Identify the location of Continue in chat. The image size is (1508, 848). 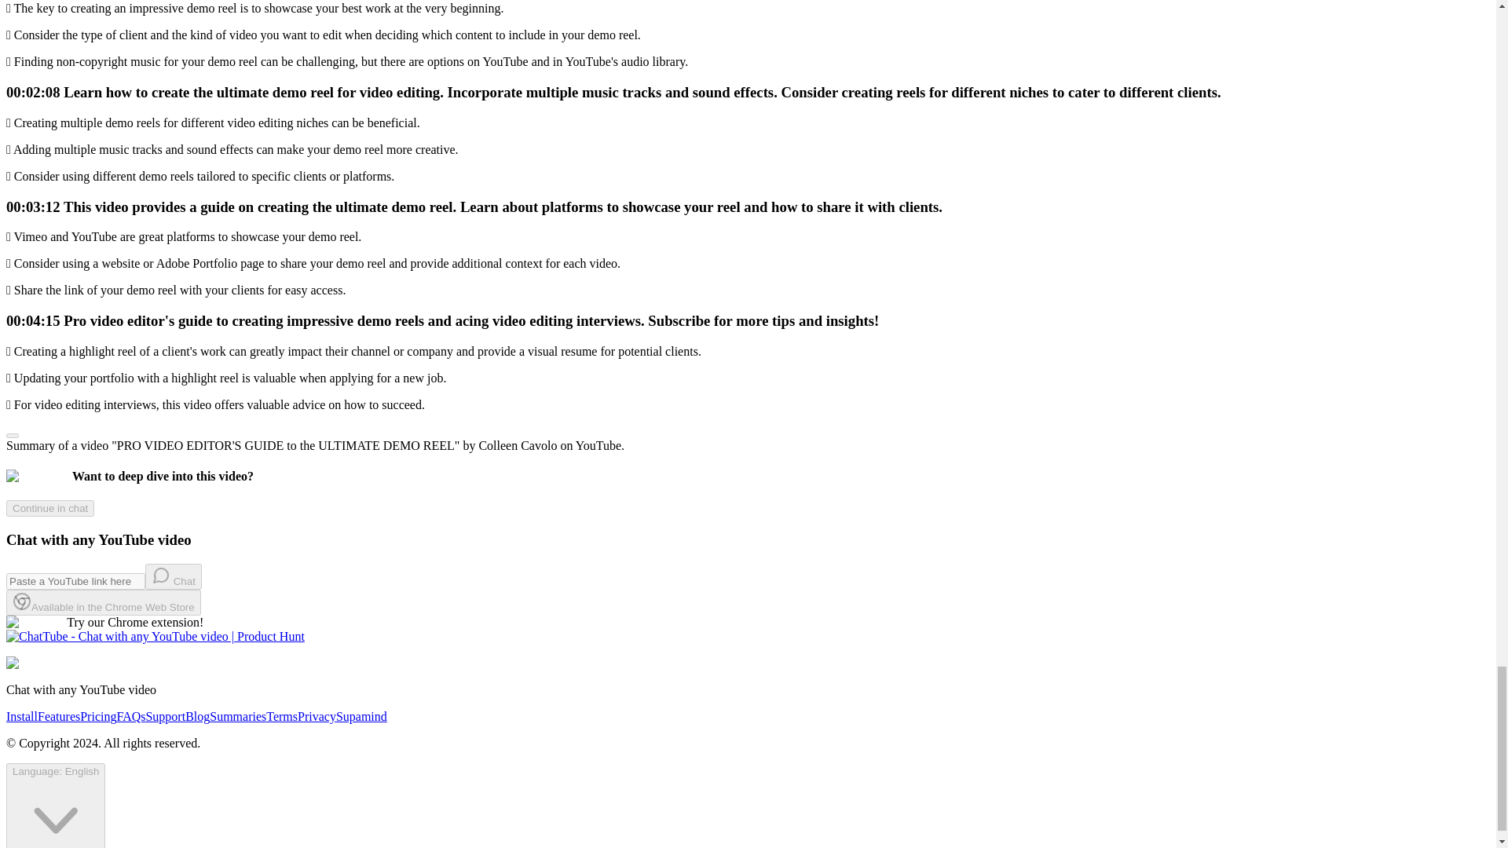
(49, 507).